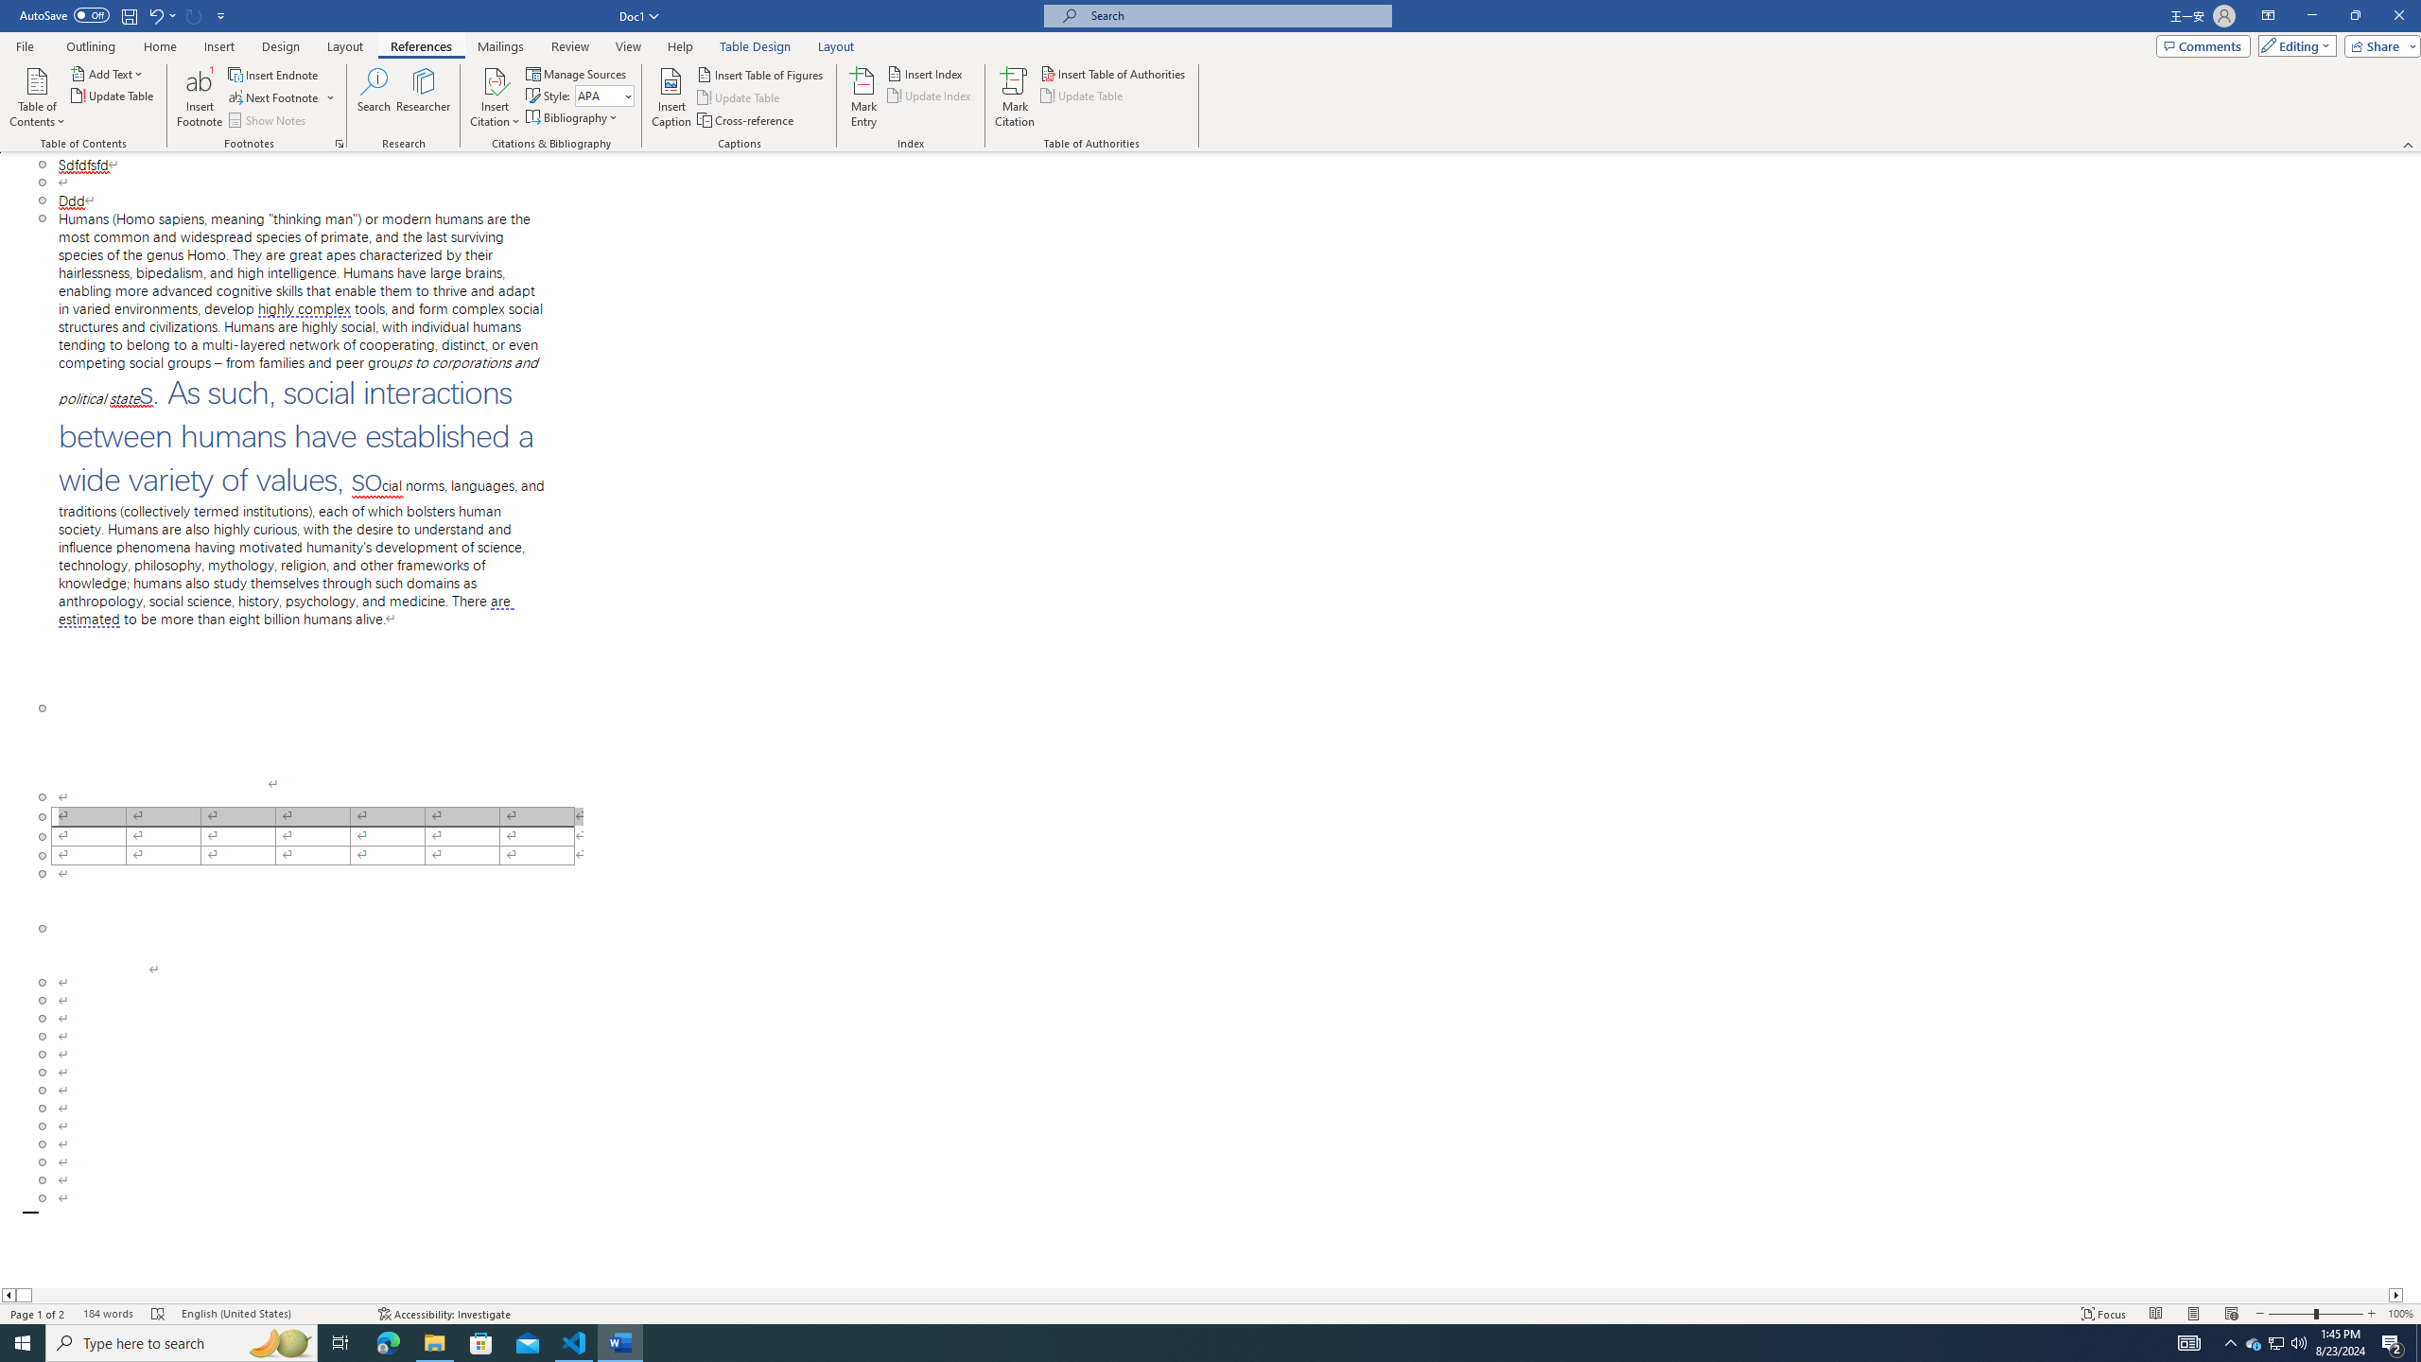  I want to click on Column right, so click(2396, 1295).